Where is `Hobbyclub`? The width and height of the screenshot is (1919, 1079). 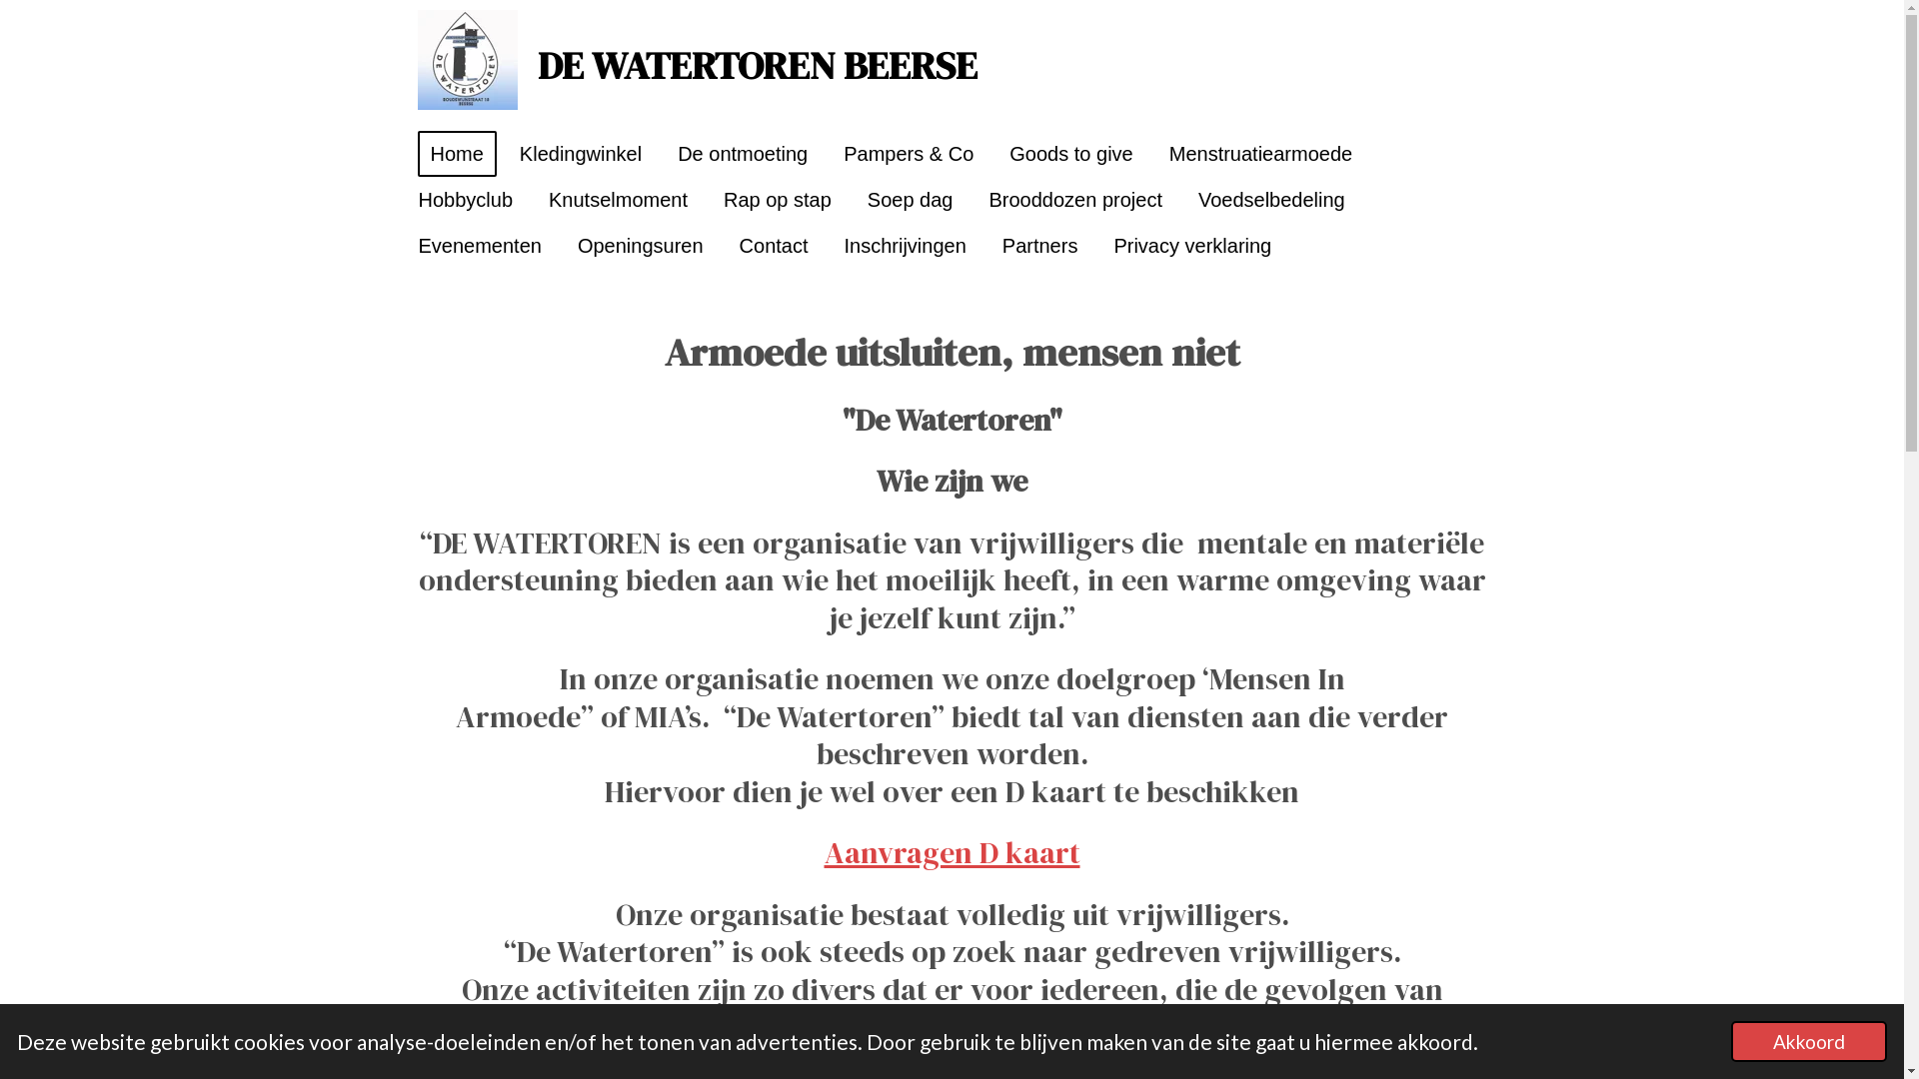
Hobbyclub is located at coordinates (466, 200).